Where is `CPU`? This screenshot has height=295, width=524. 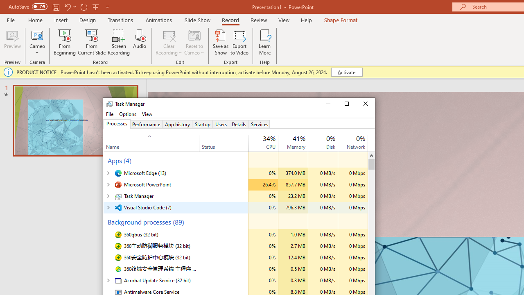
CPU is located at coordinates (263, 281).